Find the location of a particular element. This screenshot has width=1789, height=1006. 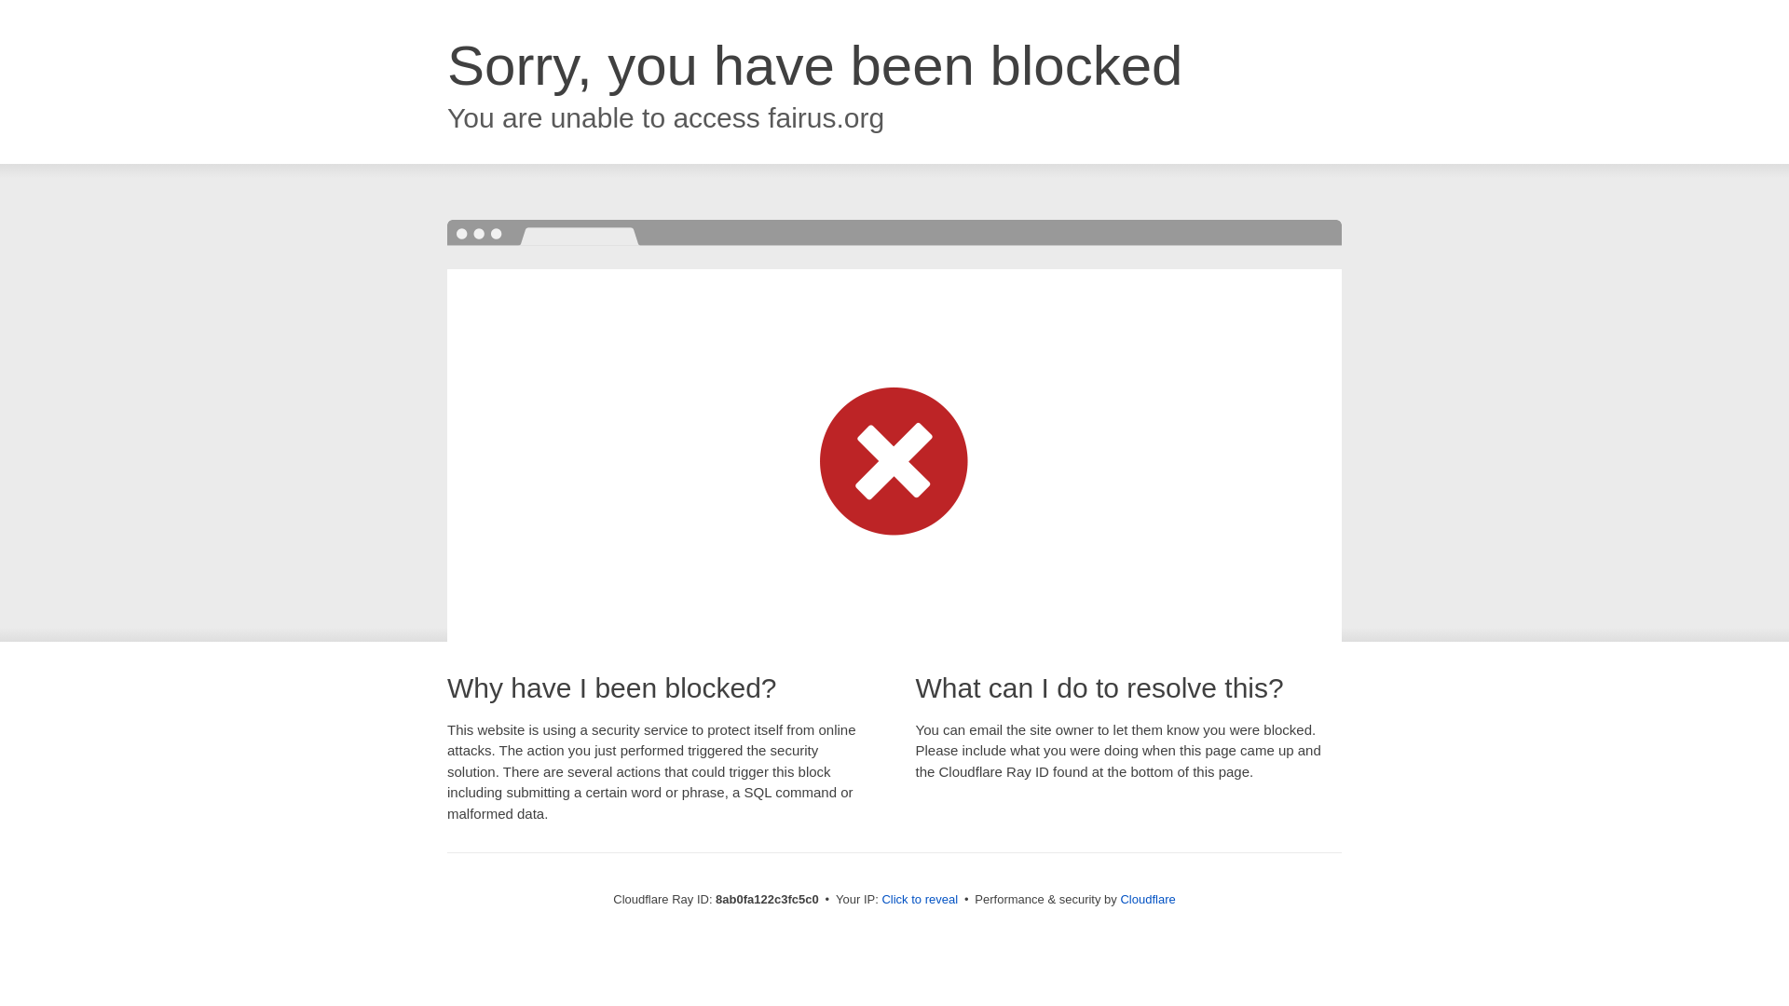

Cloudflare is located at coordinates (1147, 899).